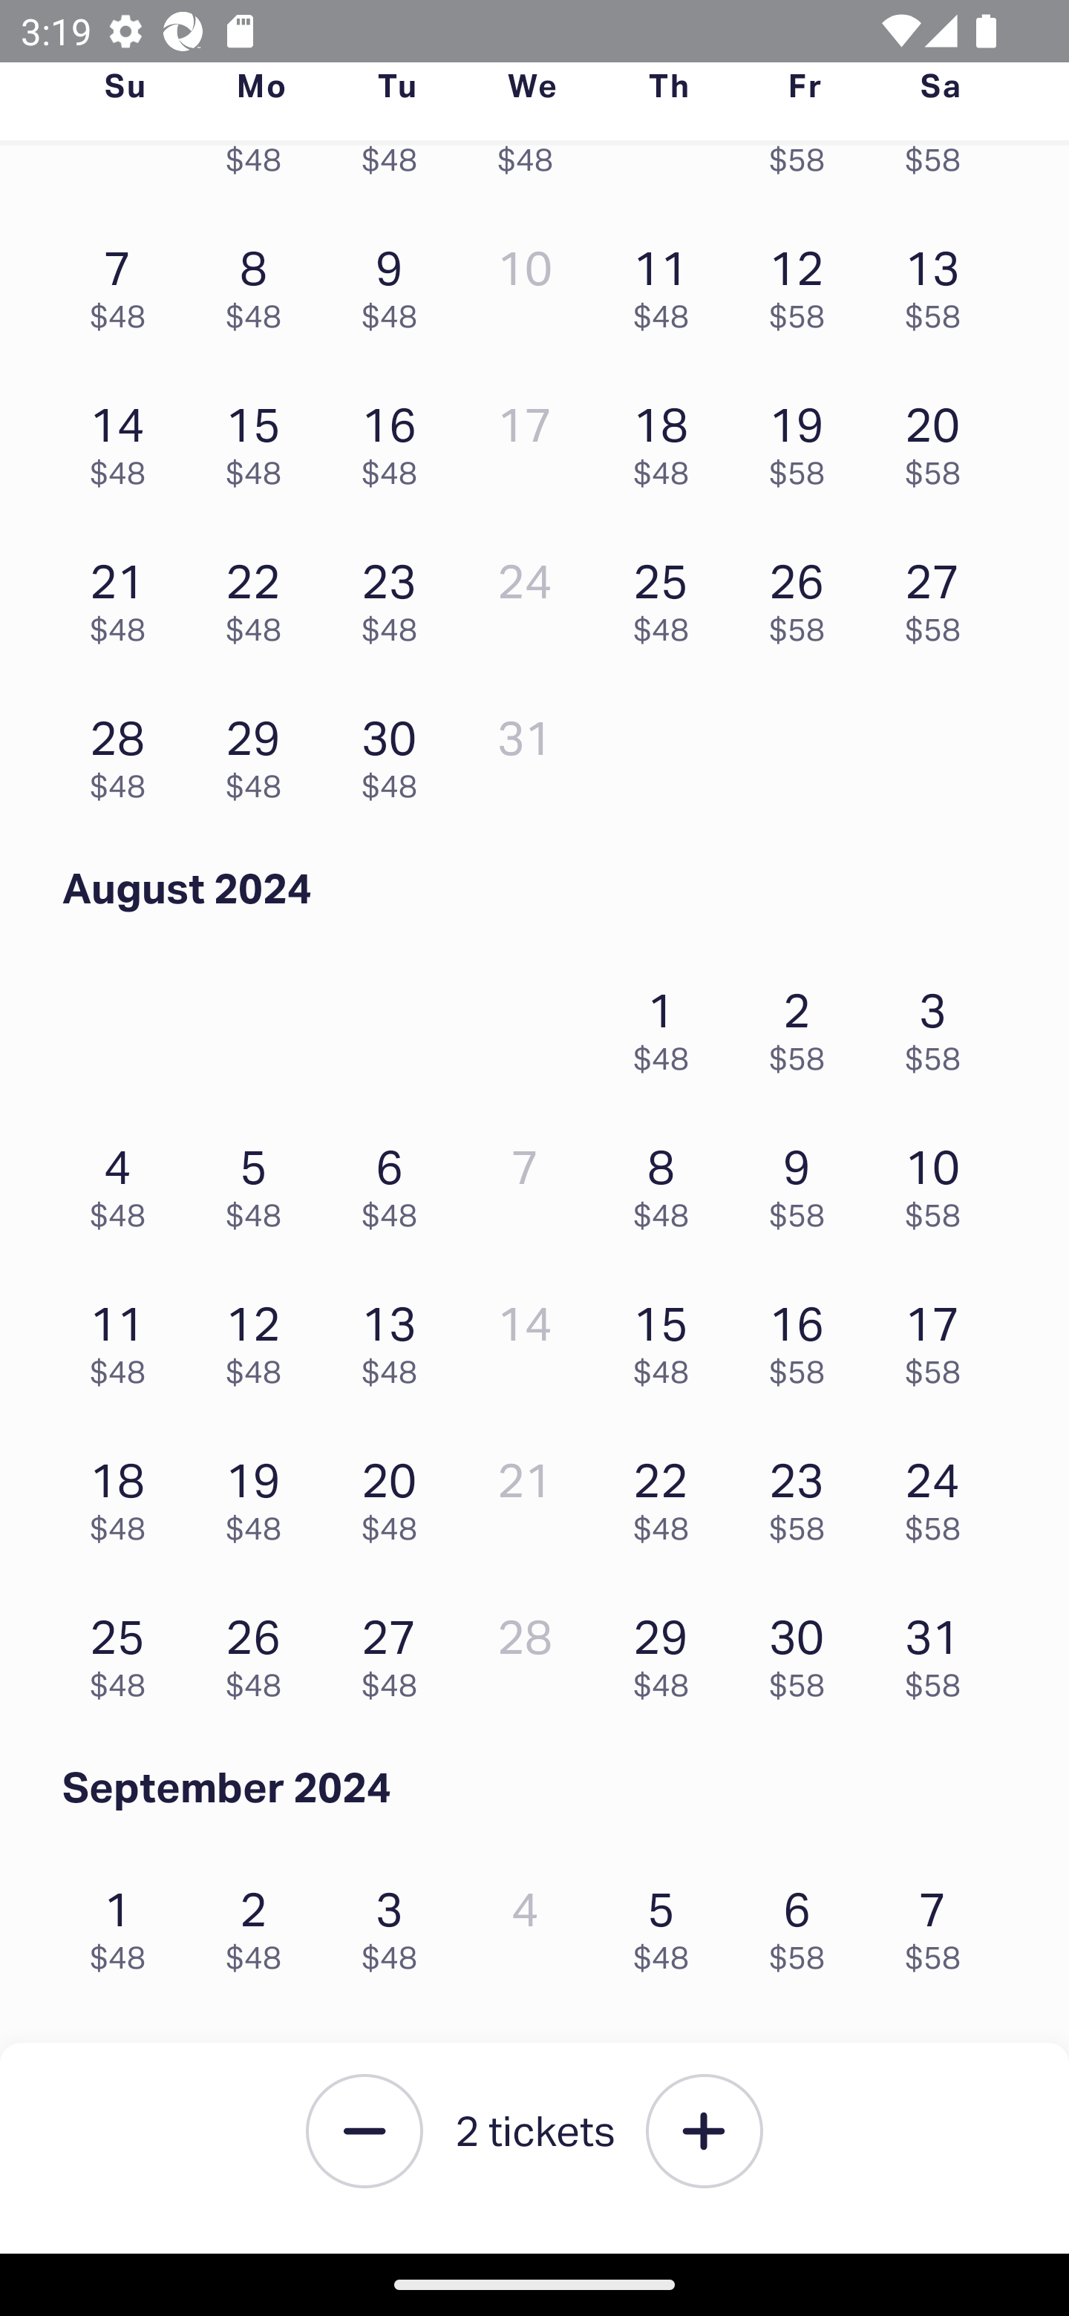 The image size is (1069, 2316). Describe the element at coordinates (940, 1923) in the screenshot. I see `7 $58` at that location.